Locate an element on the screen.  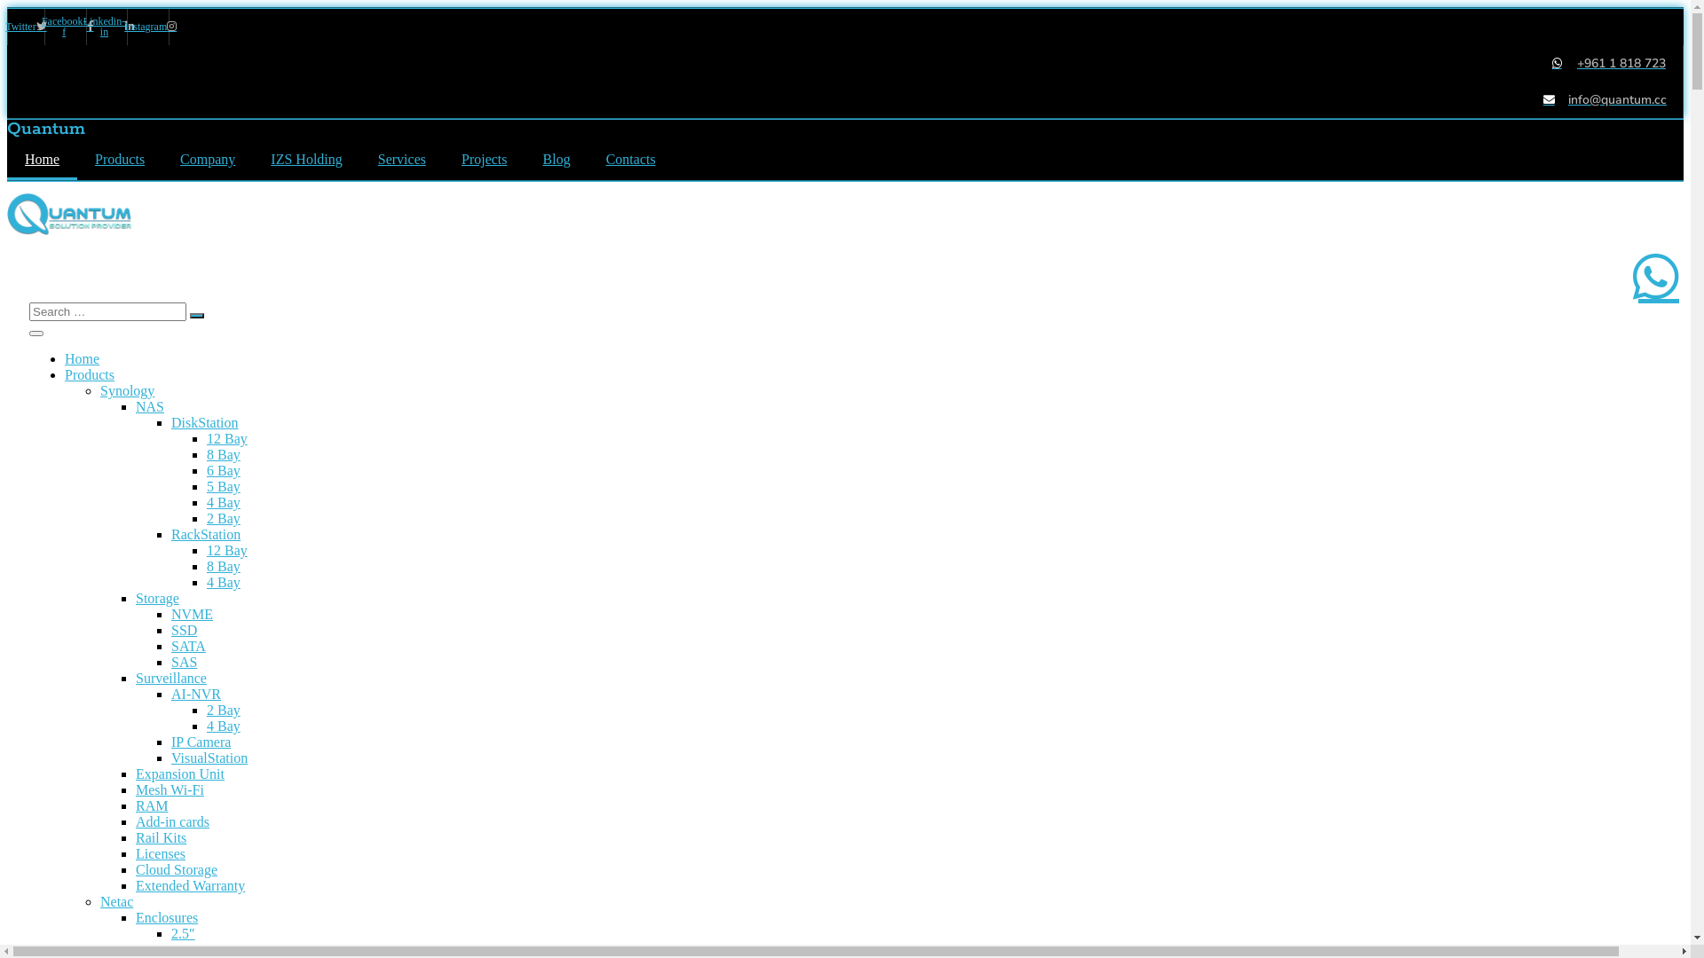
IP Camera is located at coordinates (201, 742).